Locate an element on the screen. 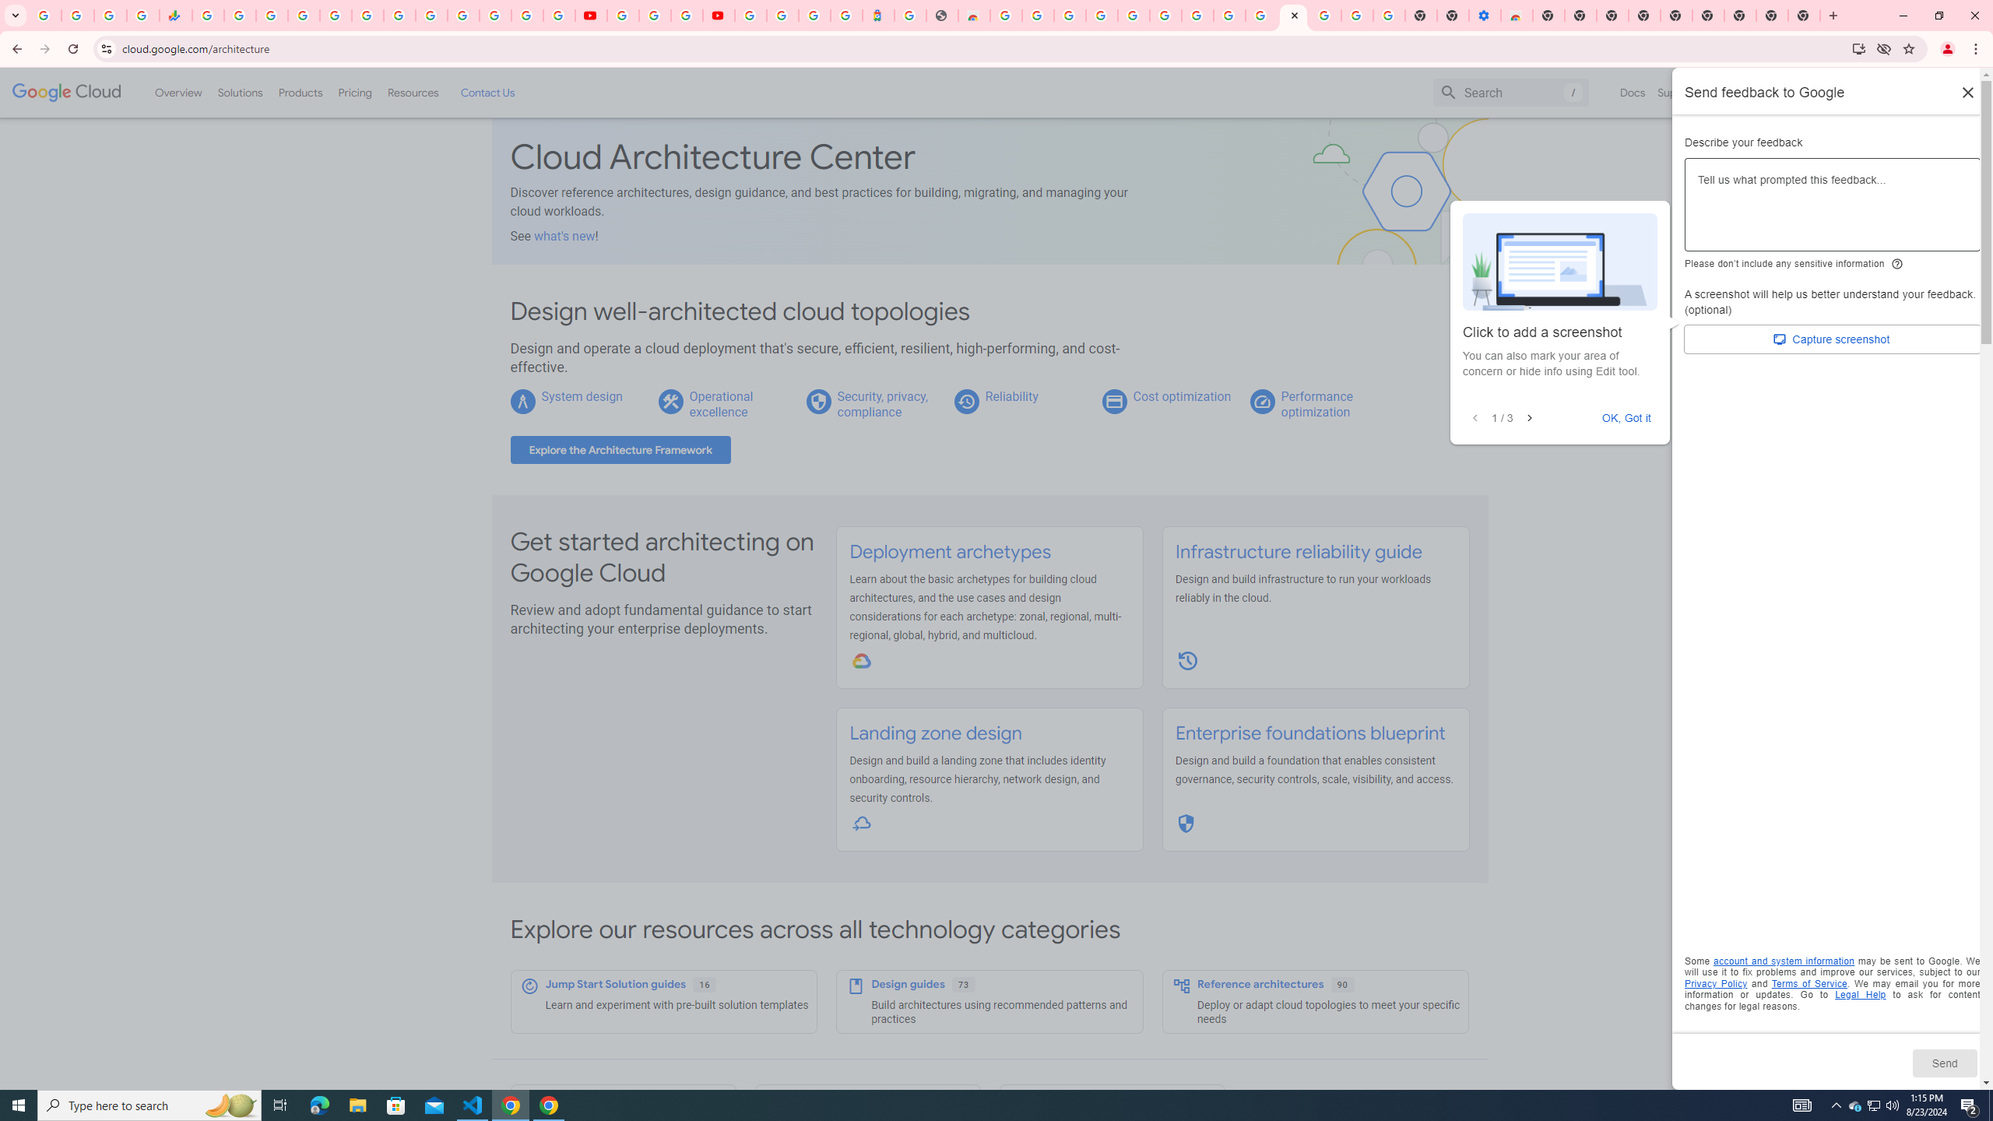 The image size is (1993, 1121). account and system information is located at coordinates (1784, 961).